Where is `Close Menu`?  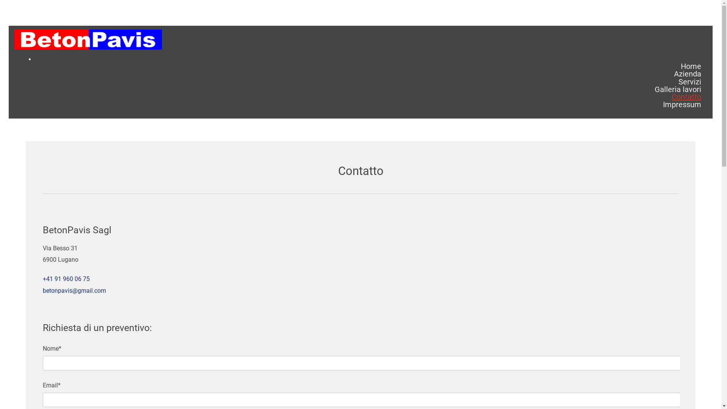 Close Menu is located at coordinates (368, 59).